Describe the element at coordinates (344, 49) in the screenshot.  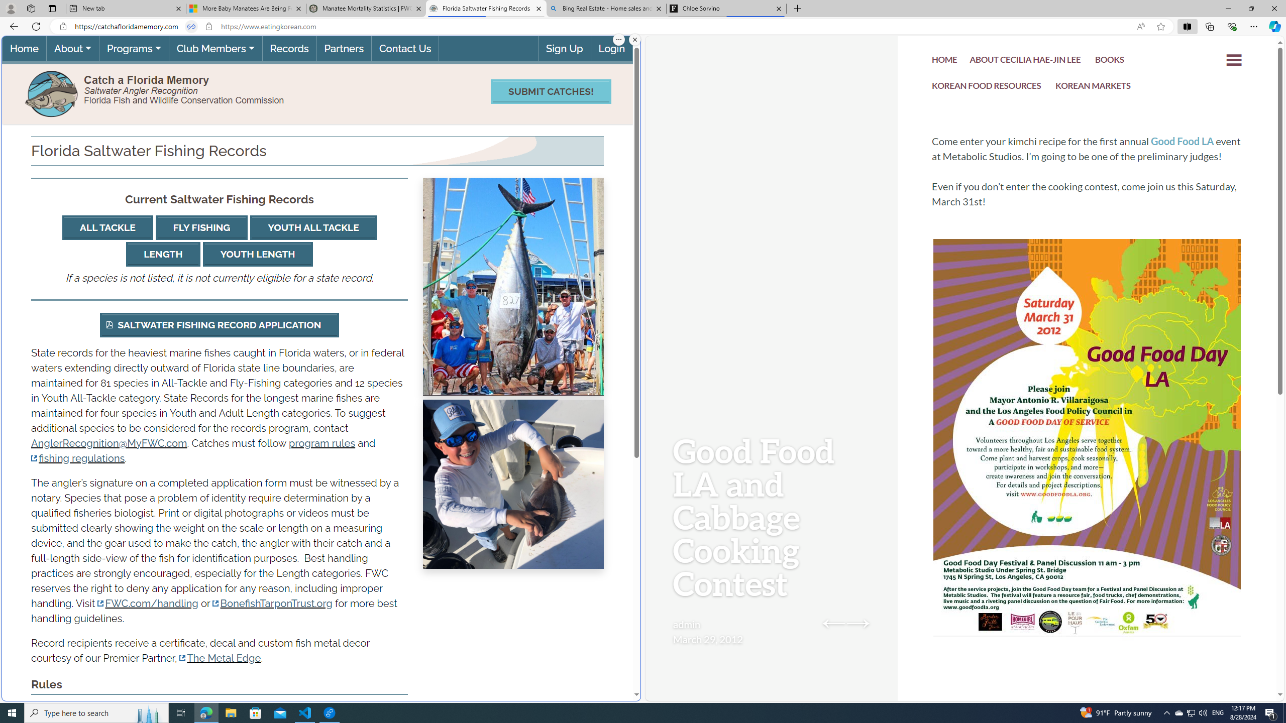
I see `Partners` at that location.